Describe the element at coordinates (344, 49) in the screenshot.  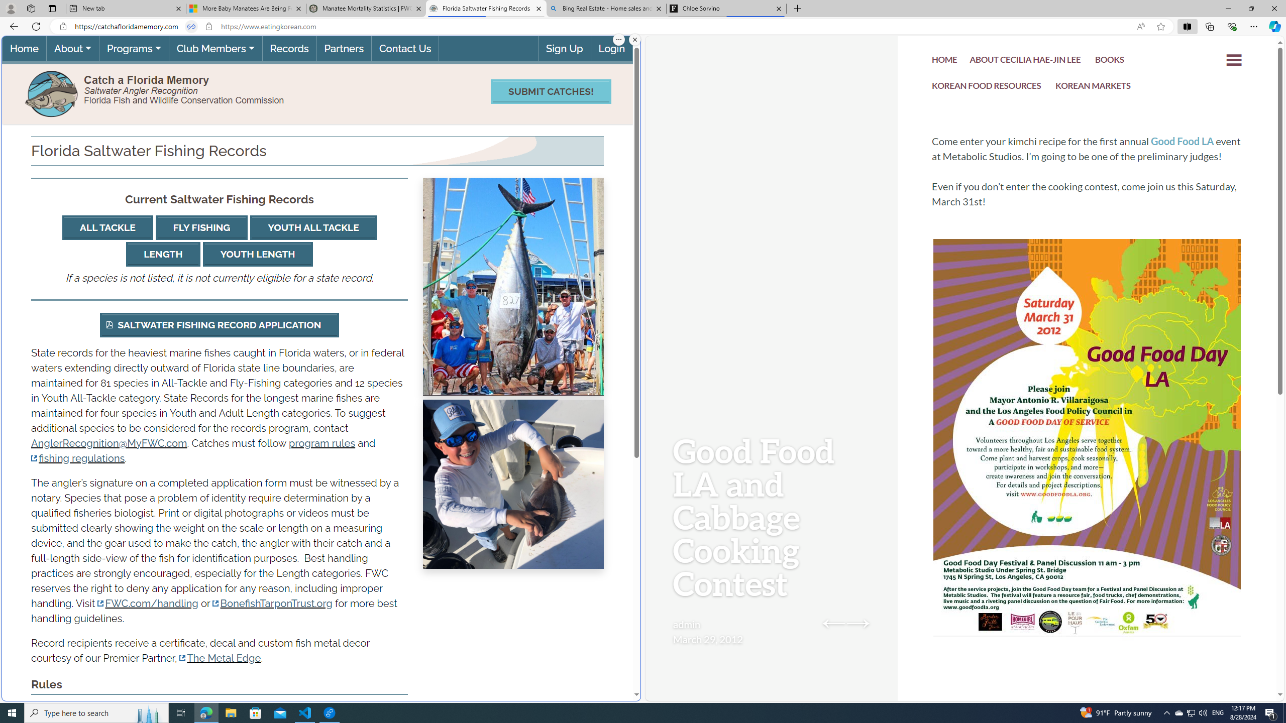
I see `Partners` at that location.